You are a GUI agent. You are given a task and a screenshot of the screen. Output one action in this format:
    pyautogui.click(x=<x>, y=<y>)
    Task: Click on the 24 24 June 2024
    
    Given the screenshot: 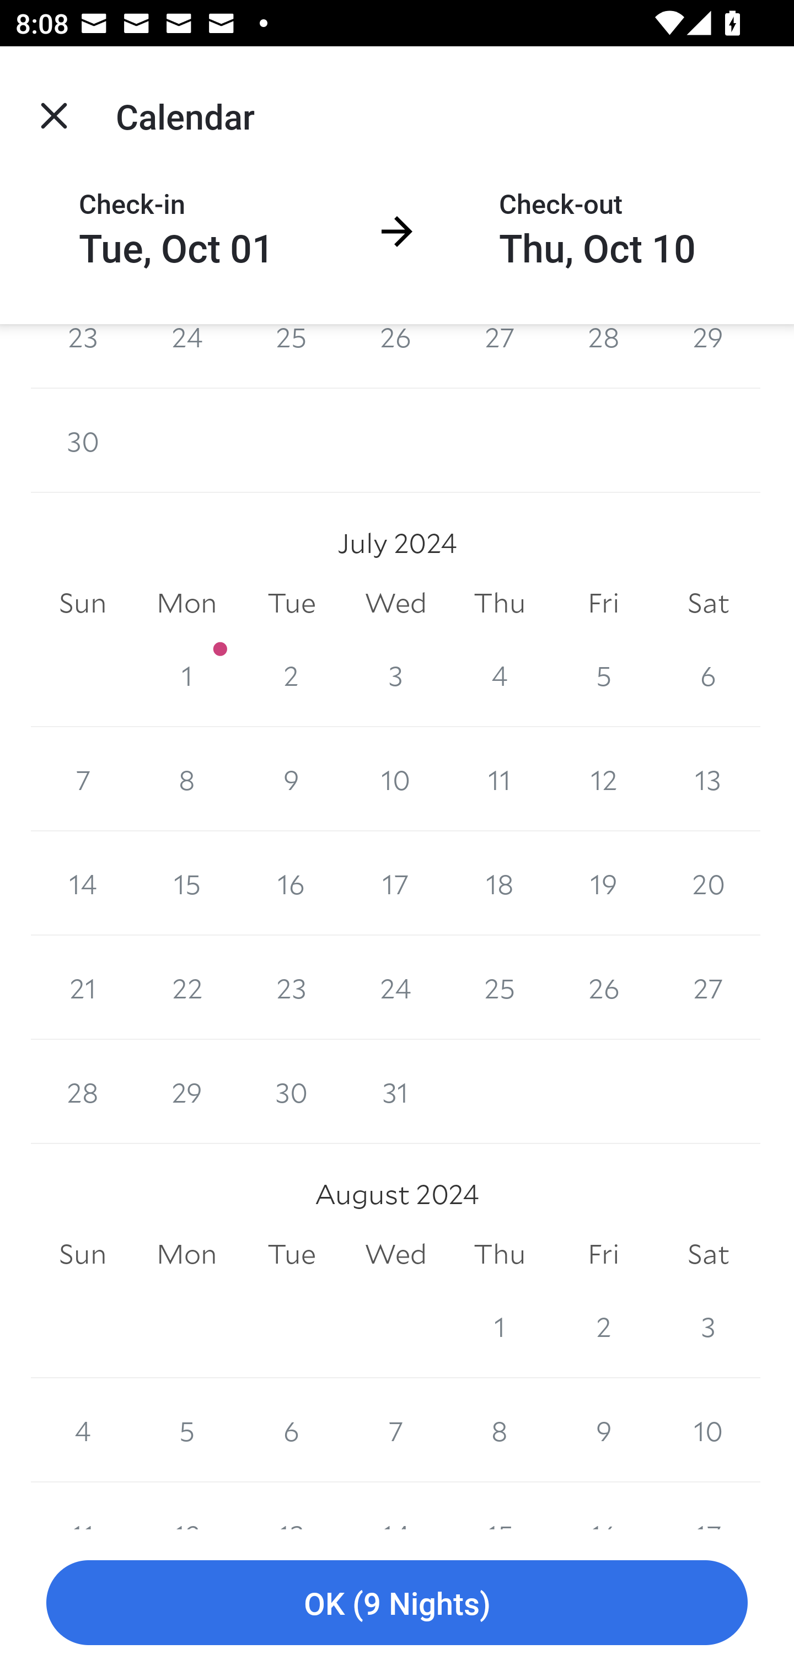 What is the action you would take?
    pyautogui.click(x=186, y=356)
    